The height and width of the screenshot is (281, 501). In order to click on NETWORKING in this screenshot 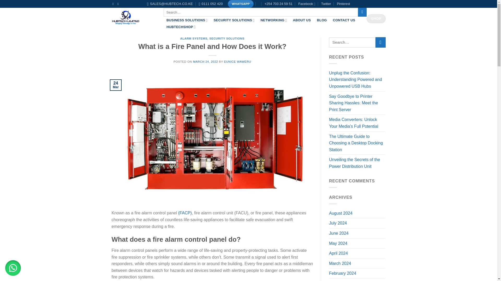, I will do `click(273, 20)`.